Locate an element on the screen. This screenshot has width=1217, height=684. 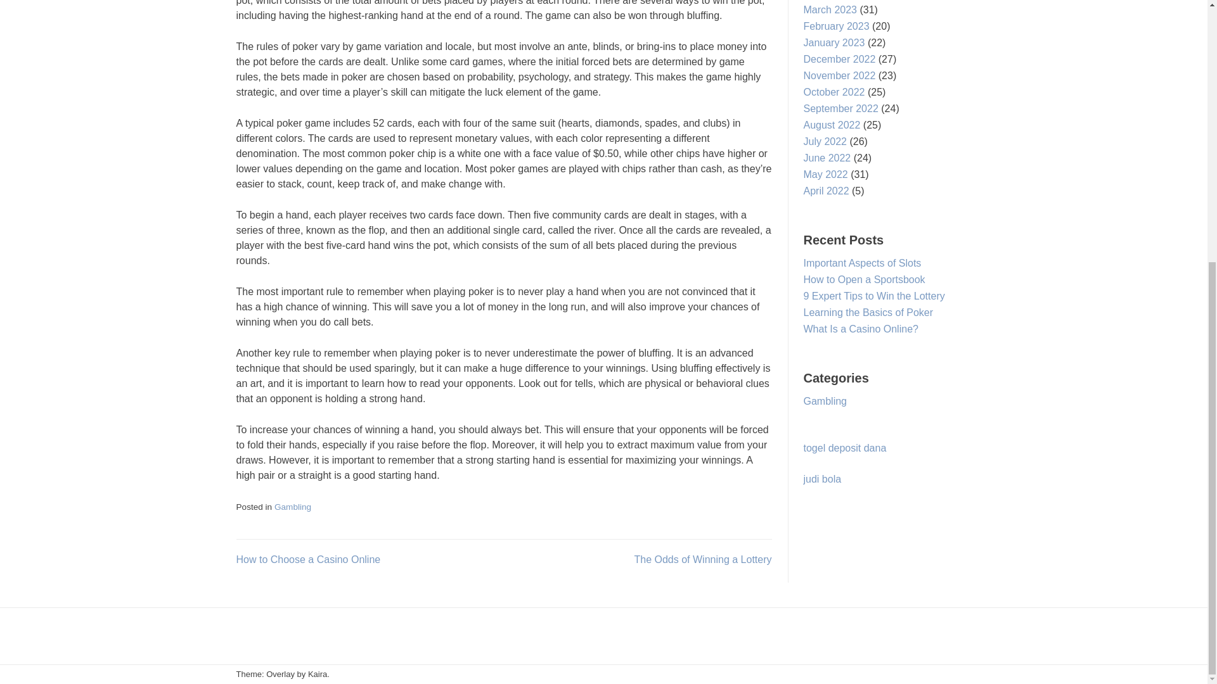
May 2022 is located at coordinates (825, 174).